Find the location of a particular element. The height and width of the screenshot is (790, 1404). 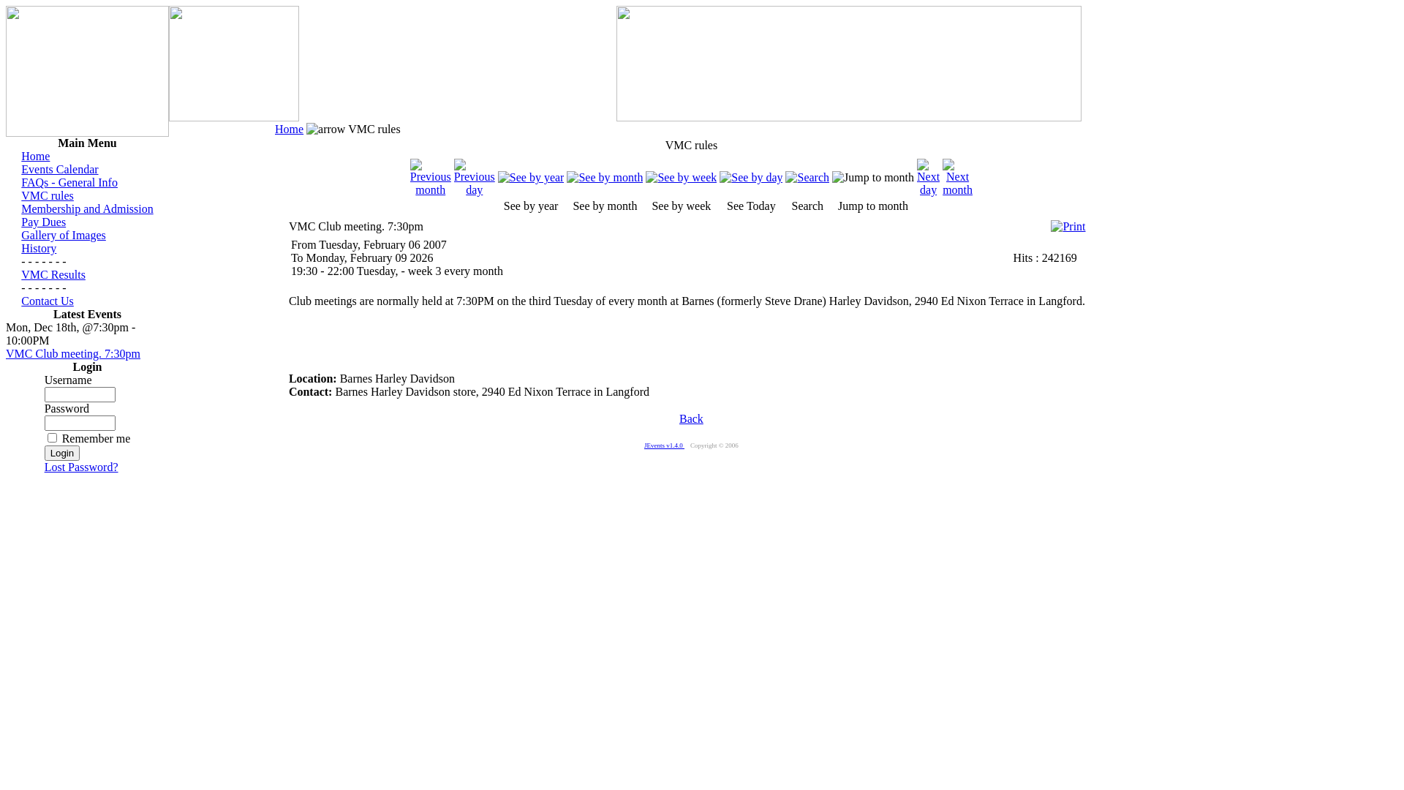

See Today is located at coordinates (750, 177).